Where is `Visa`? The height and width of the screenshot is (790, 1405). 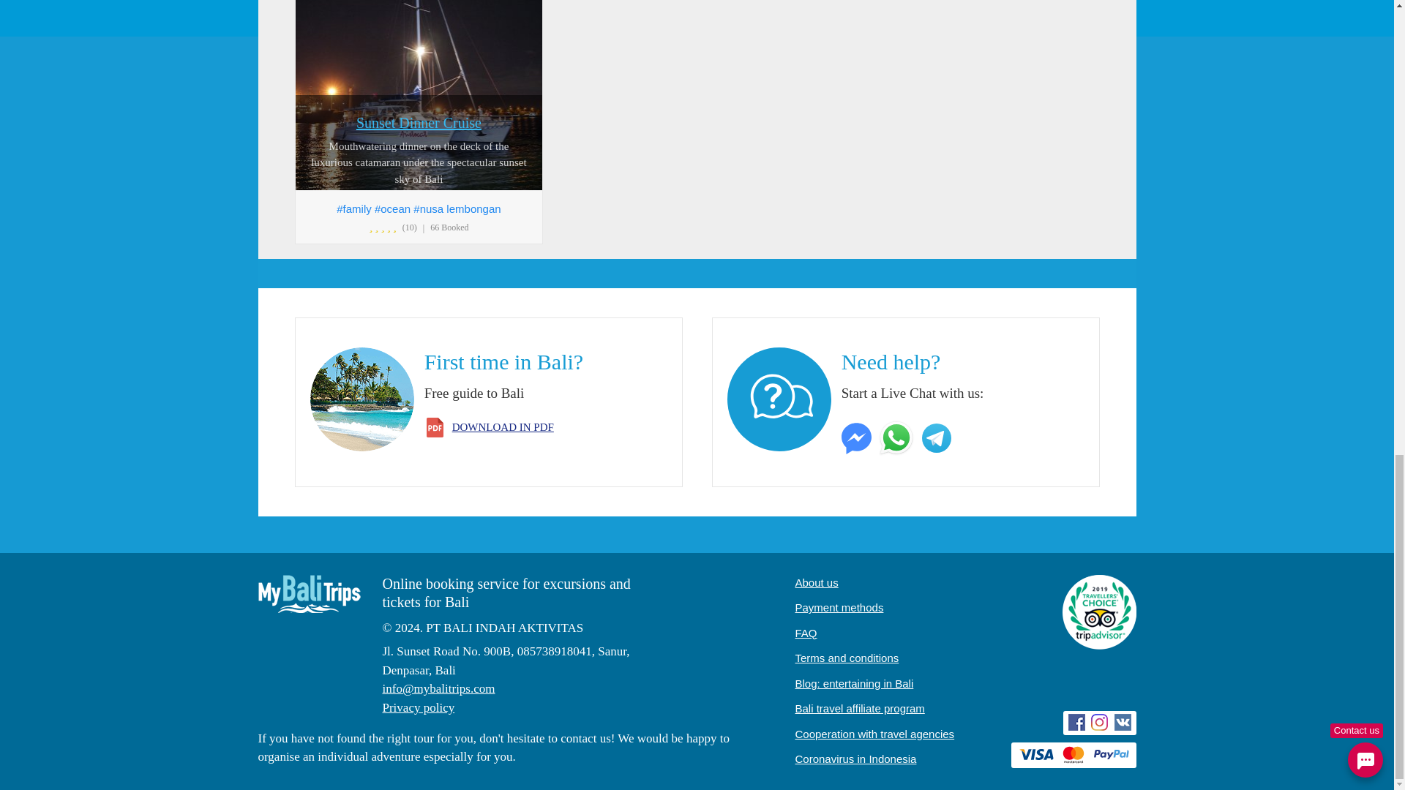
Visa is located at coordinates (1036, 753).